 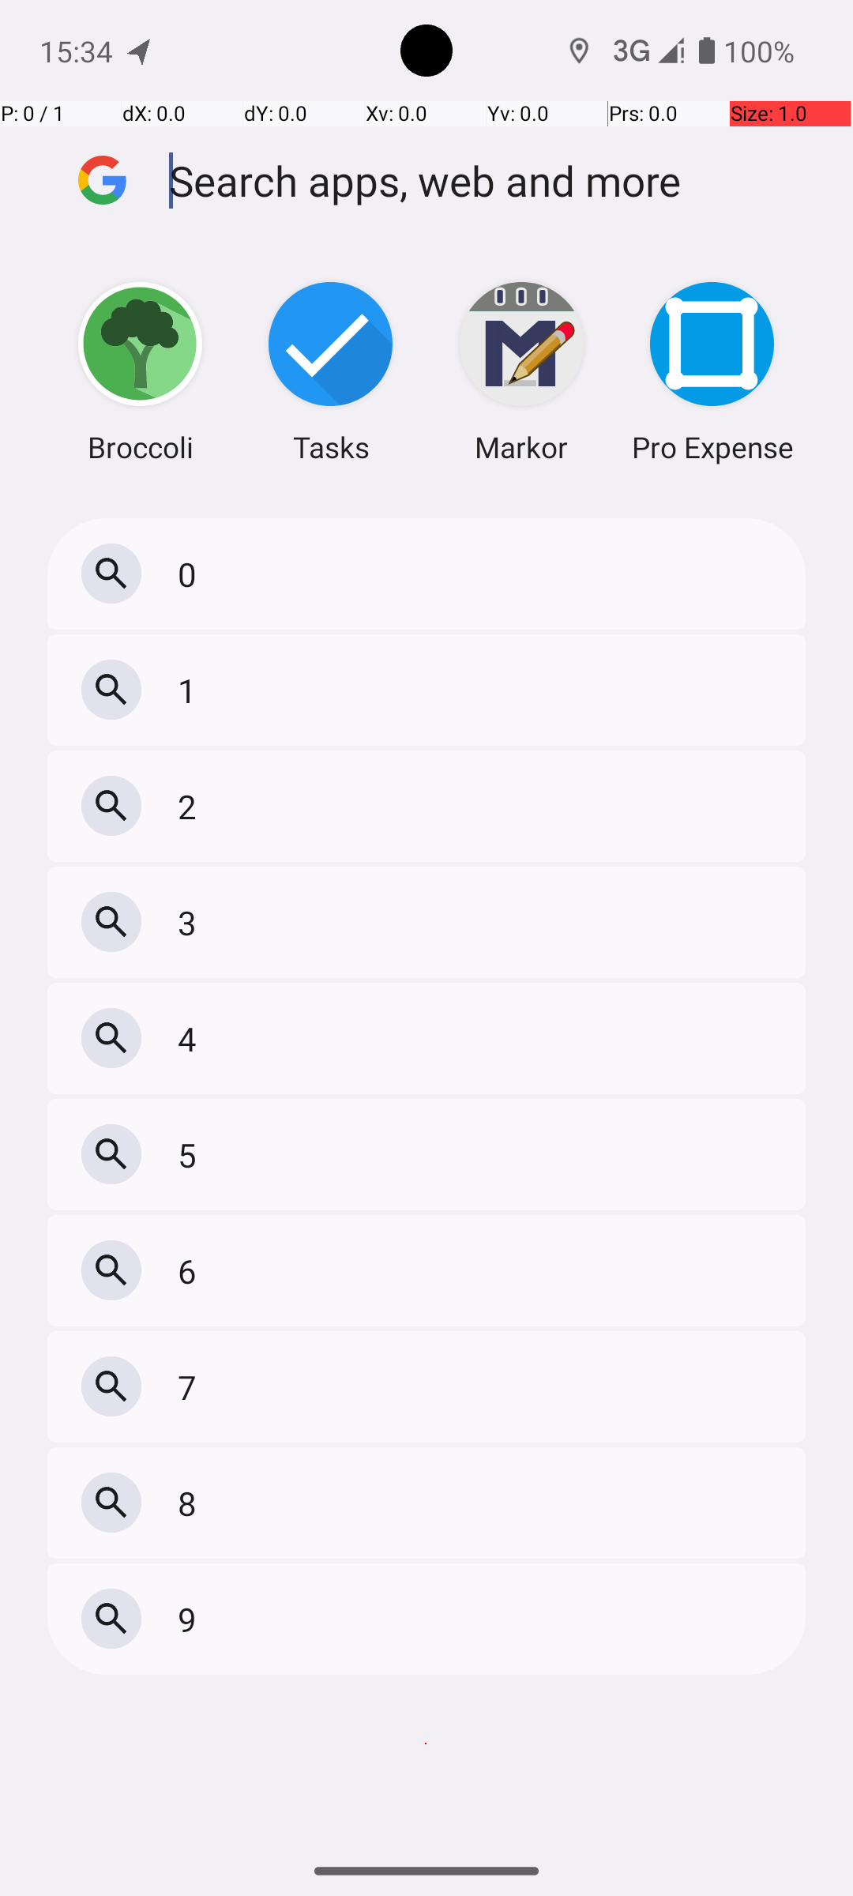 I want to click on 6, so click(x=191, y=1270).